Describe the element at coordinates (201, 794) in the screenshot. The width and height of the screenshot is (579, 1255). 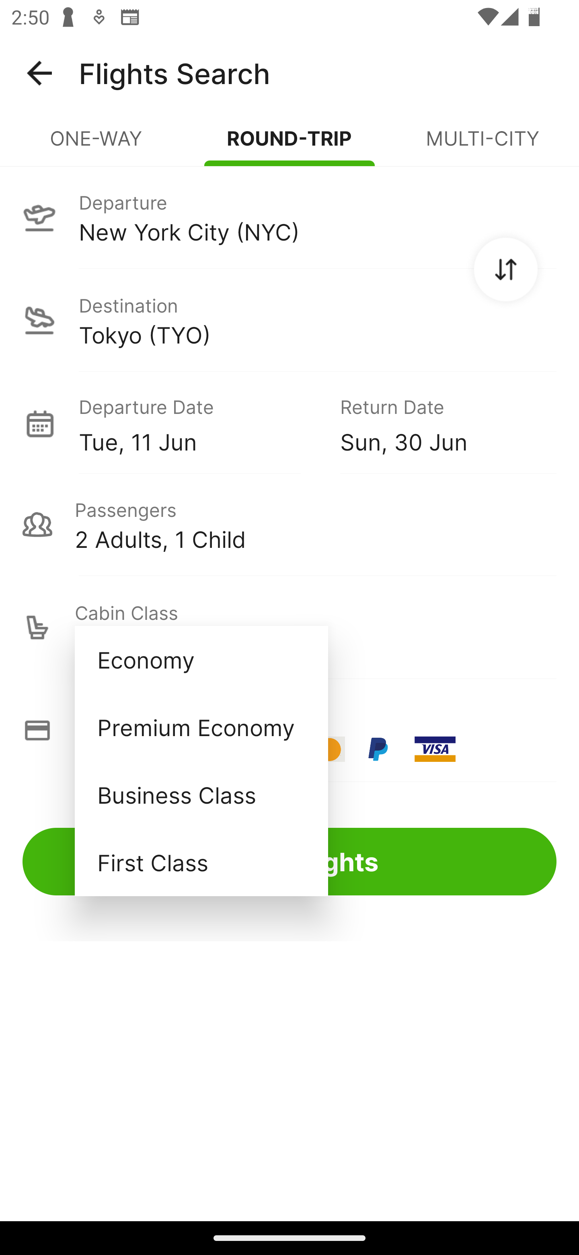
I see `Business Class` at that location.